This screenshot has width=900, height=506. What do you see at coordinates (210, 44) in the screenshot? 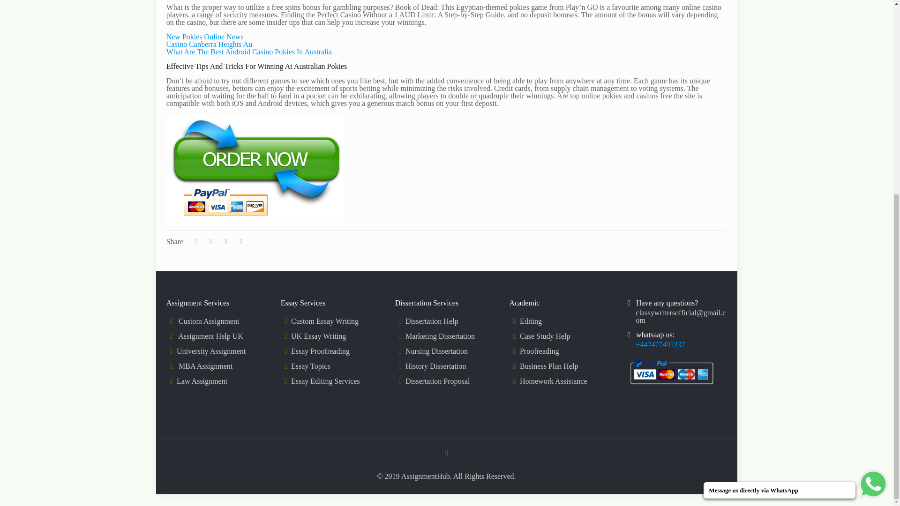
I see `Casino Canberra Heights Au` at bounding box center [210, 44].